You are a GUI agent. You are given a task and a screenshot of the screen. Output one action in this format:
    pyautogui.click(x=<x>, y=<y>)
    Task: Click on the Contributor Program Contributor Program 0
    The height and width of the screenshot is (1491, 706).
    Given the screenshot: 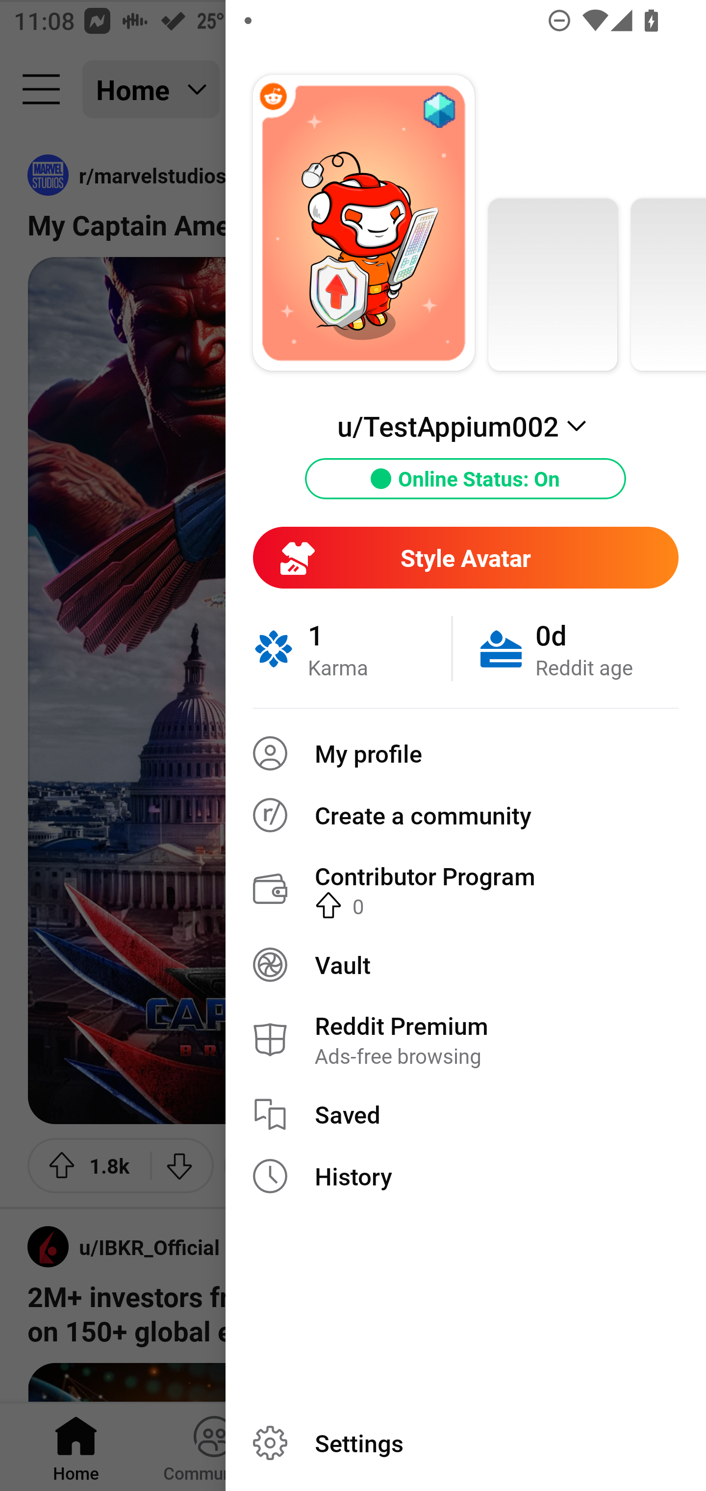 What is the action you would take?
    pyautogui.click(x=466, y=889)
    